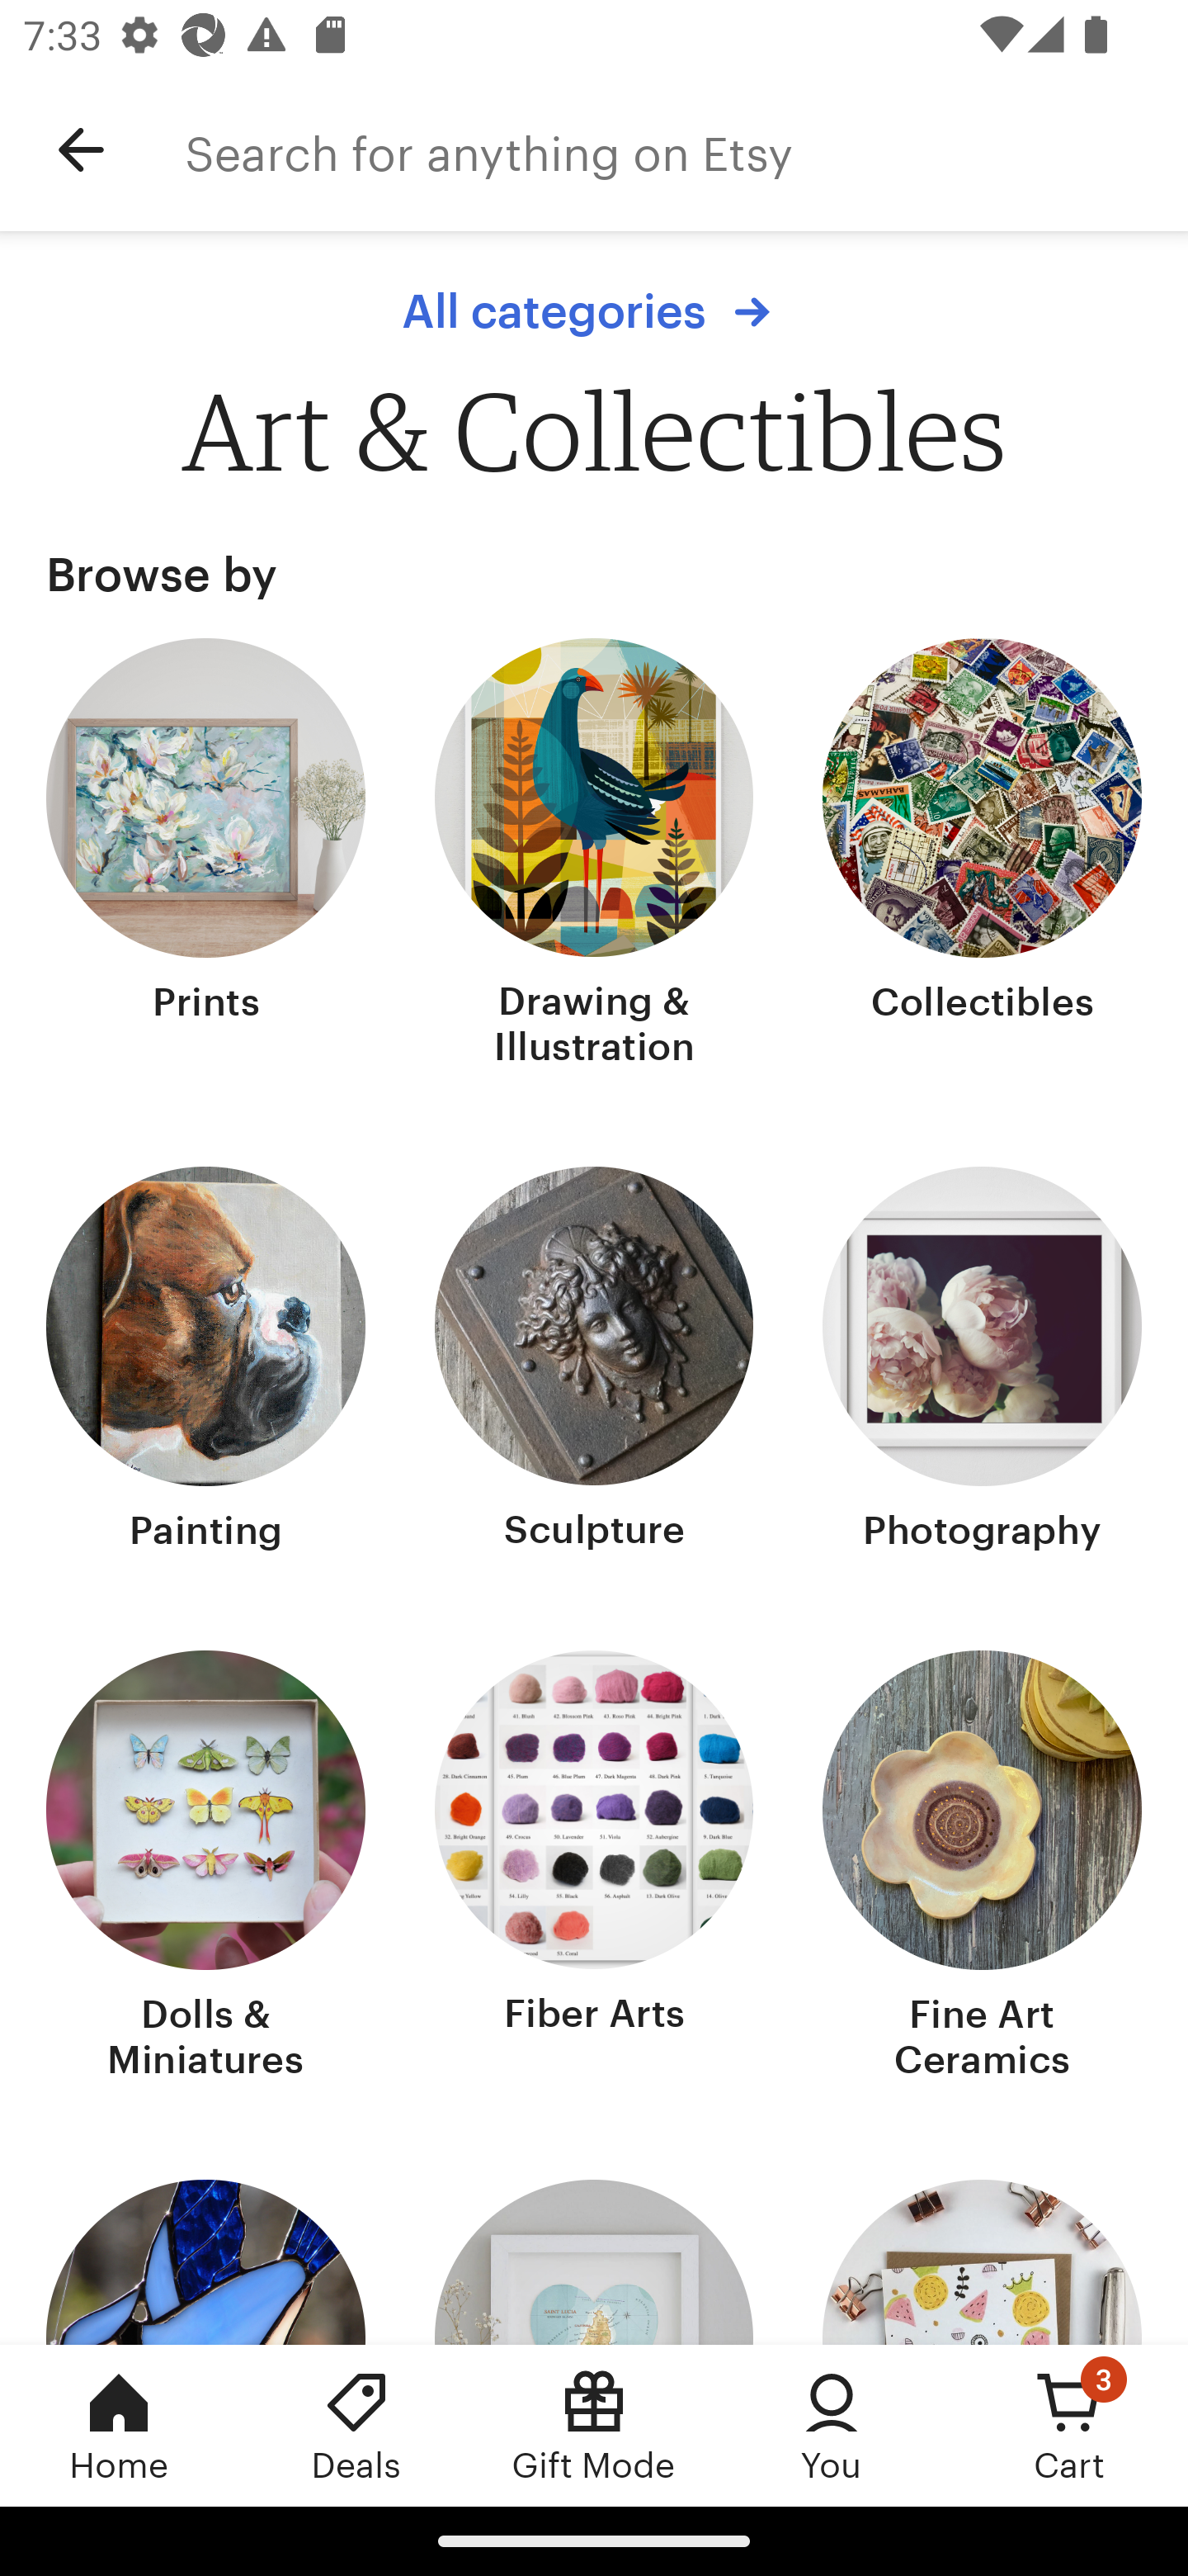 This screenshot has height=2576, width=1188. I want to click on You, so click(832, 2425).